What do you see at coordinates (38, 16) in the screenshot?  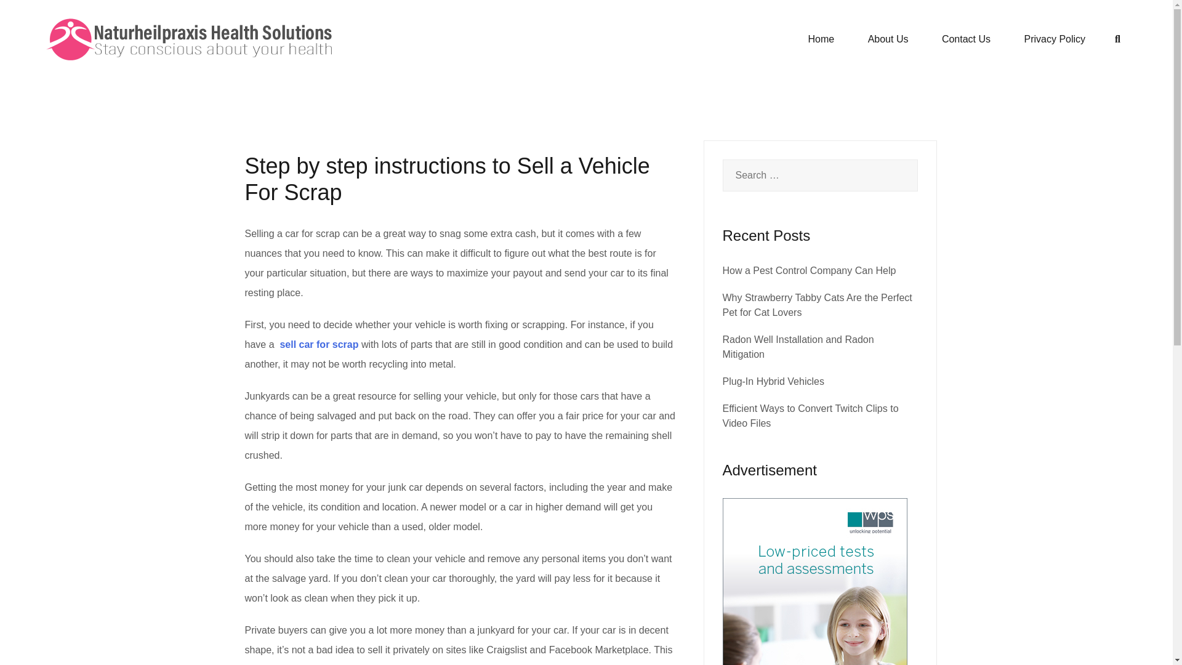 I see `Search` at bounding box center [38, 16].